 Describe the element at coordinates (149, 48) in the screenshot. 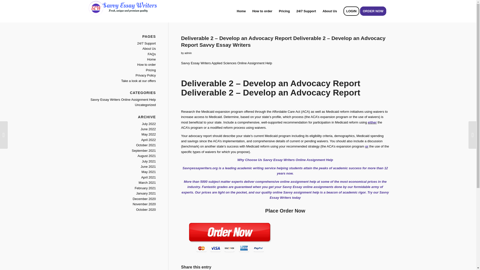

I see `About Us` at that location.